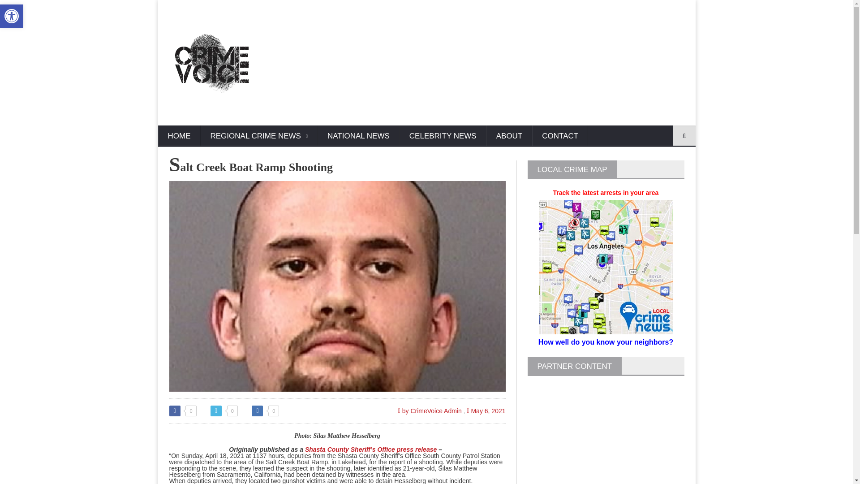  What do you see at coordinates (183, 411) in the screenshot?
I see `0` at bounding box center [183, 411].